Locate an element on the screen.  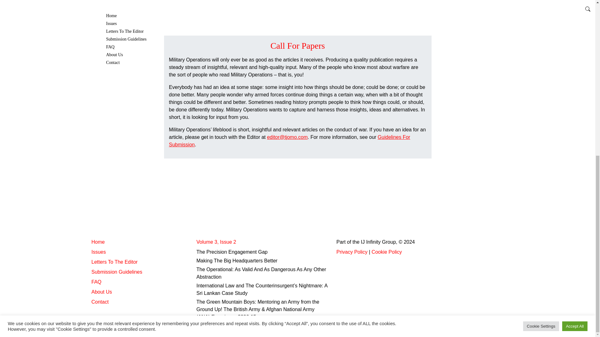
Cookie Policy is located at coordinates (387, 252).